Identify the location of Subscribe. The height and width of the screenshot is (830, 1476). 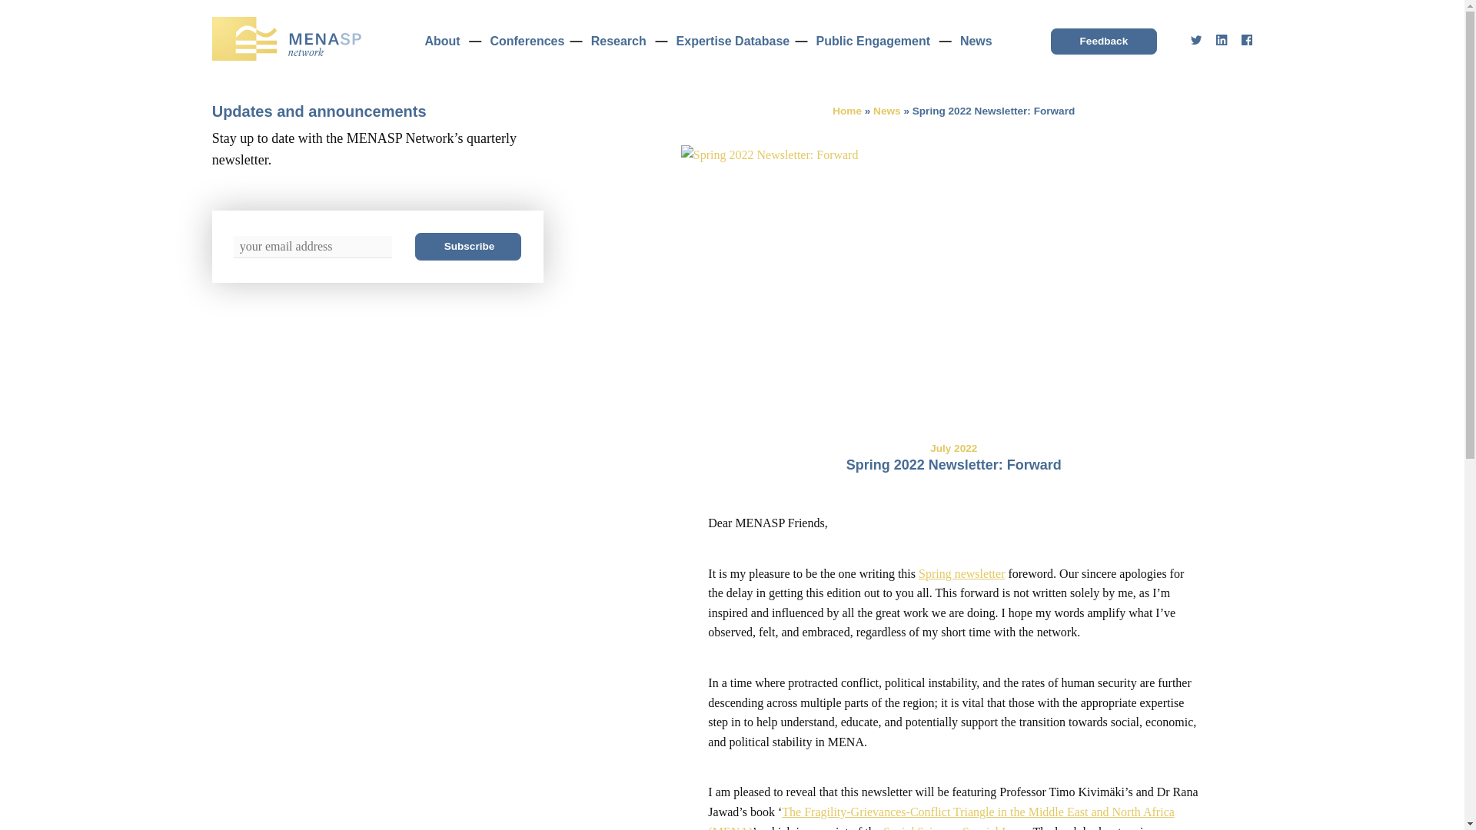
(467, 247).